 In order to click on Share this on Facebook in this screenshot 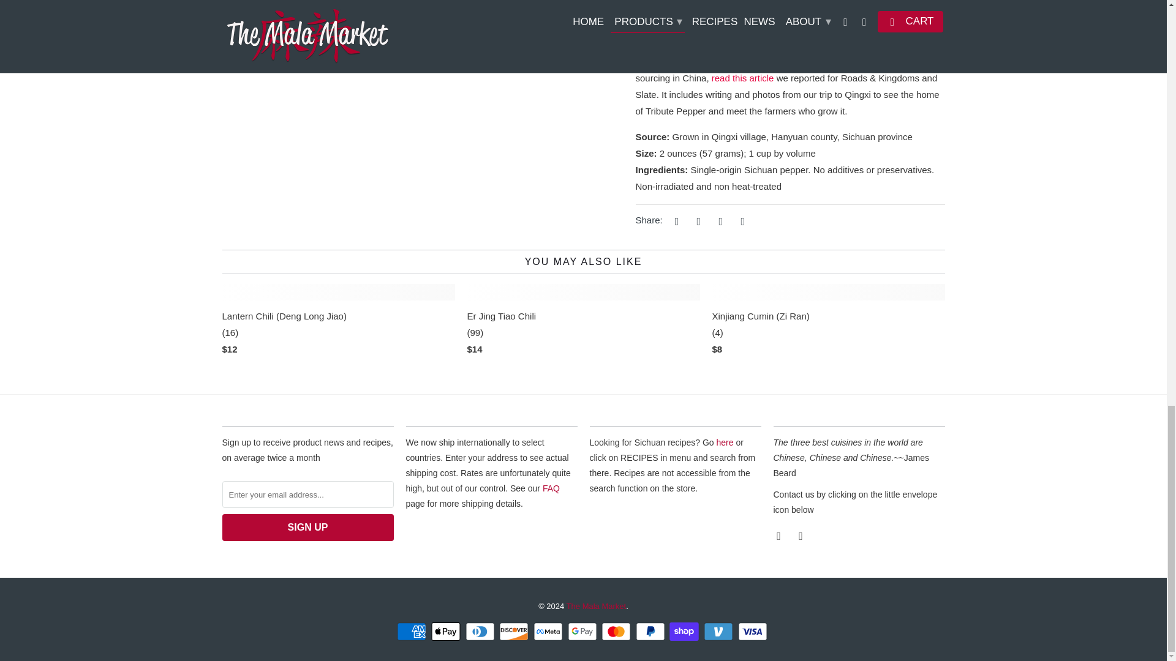, I will do `click(696, 221)`.